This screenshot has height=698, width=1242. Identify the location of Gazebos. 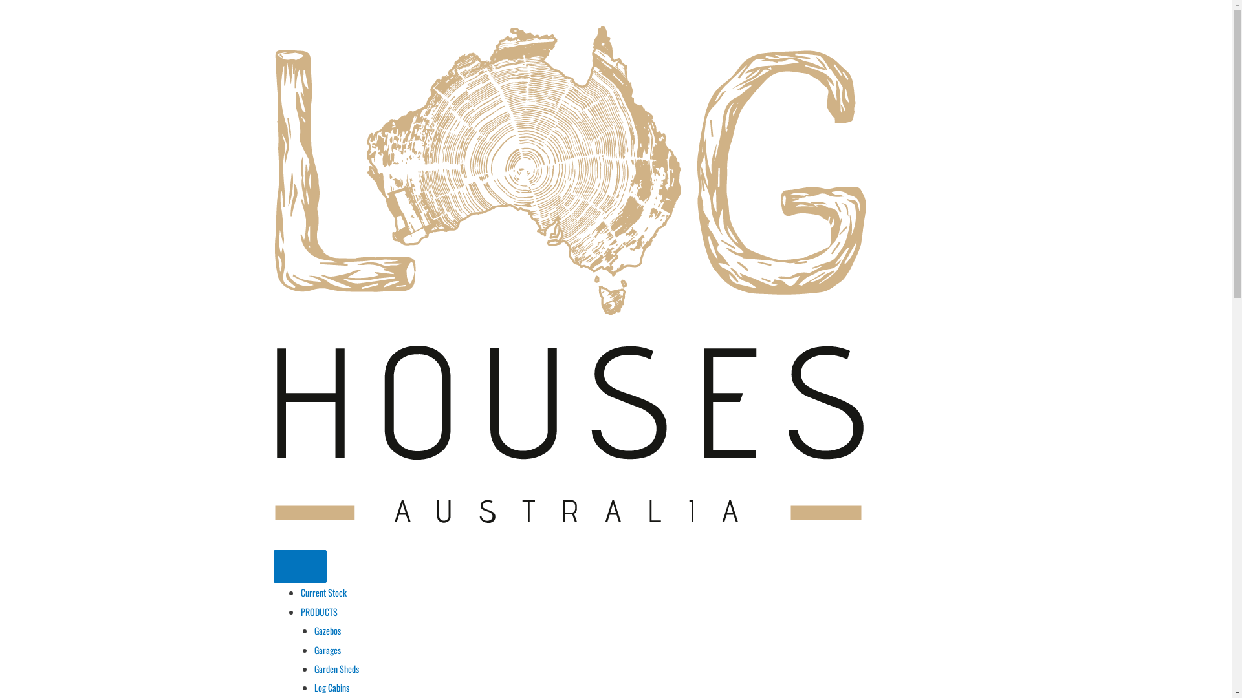
(327, 631).